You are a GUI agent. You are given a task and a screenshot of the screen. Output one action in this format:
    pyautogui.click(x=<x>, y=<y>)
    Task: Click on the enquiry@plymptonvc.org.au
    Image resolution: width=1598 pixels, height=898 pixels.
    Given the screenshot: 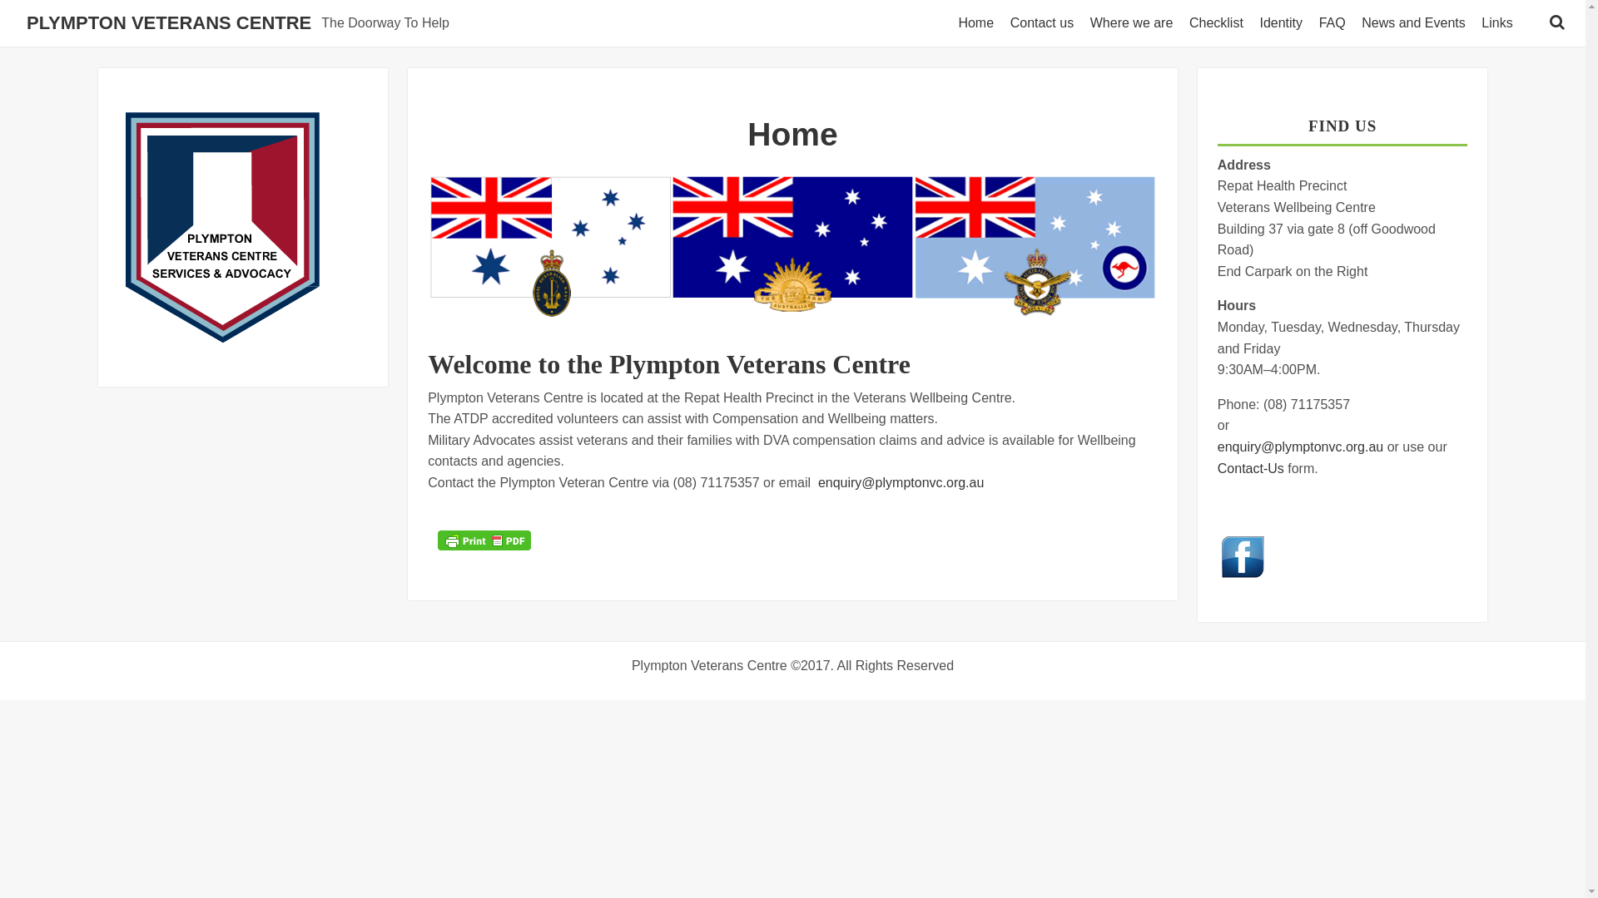 What is the action you would take?
    pyautogui.click(x=901, y=482)
    